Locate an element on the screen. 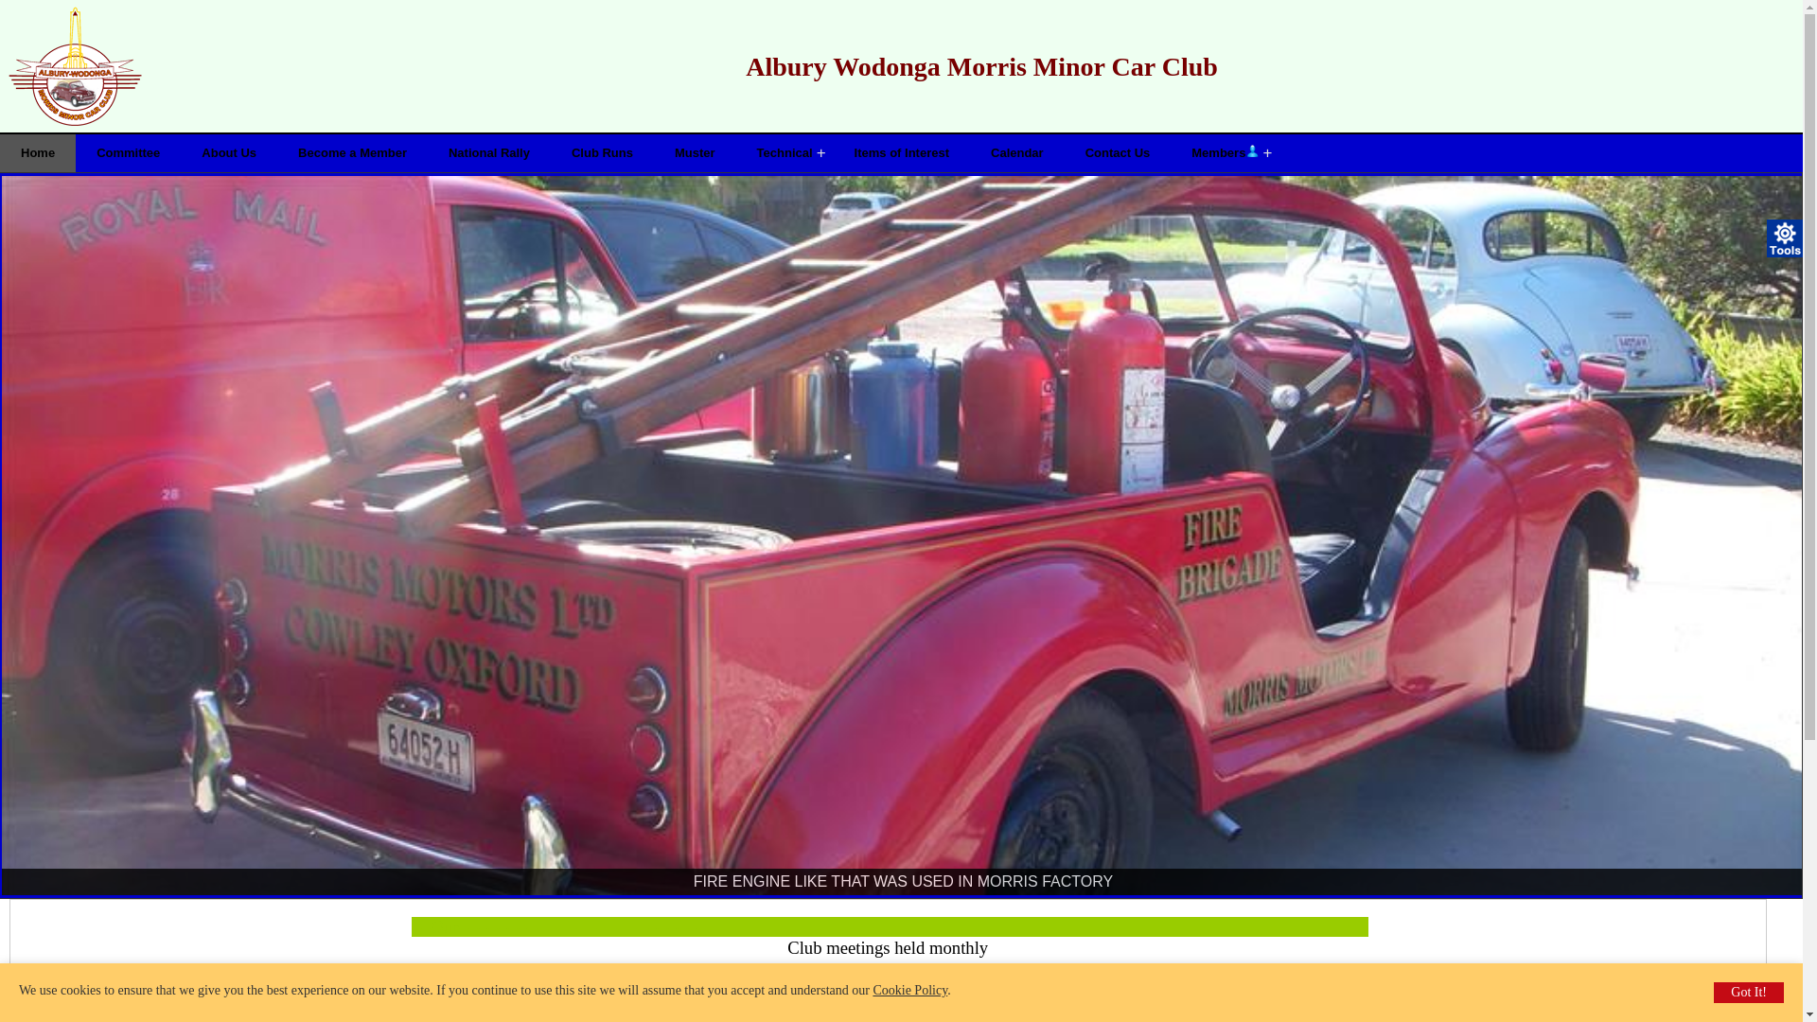 This screenshot has height=1022, width=1817. Calendar is located at coordinates (1017, 153).